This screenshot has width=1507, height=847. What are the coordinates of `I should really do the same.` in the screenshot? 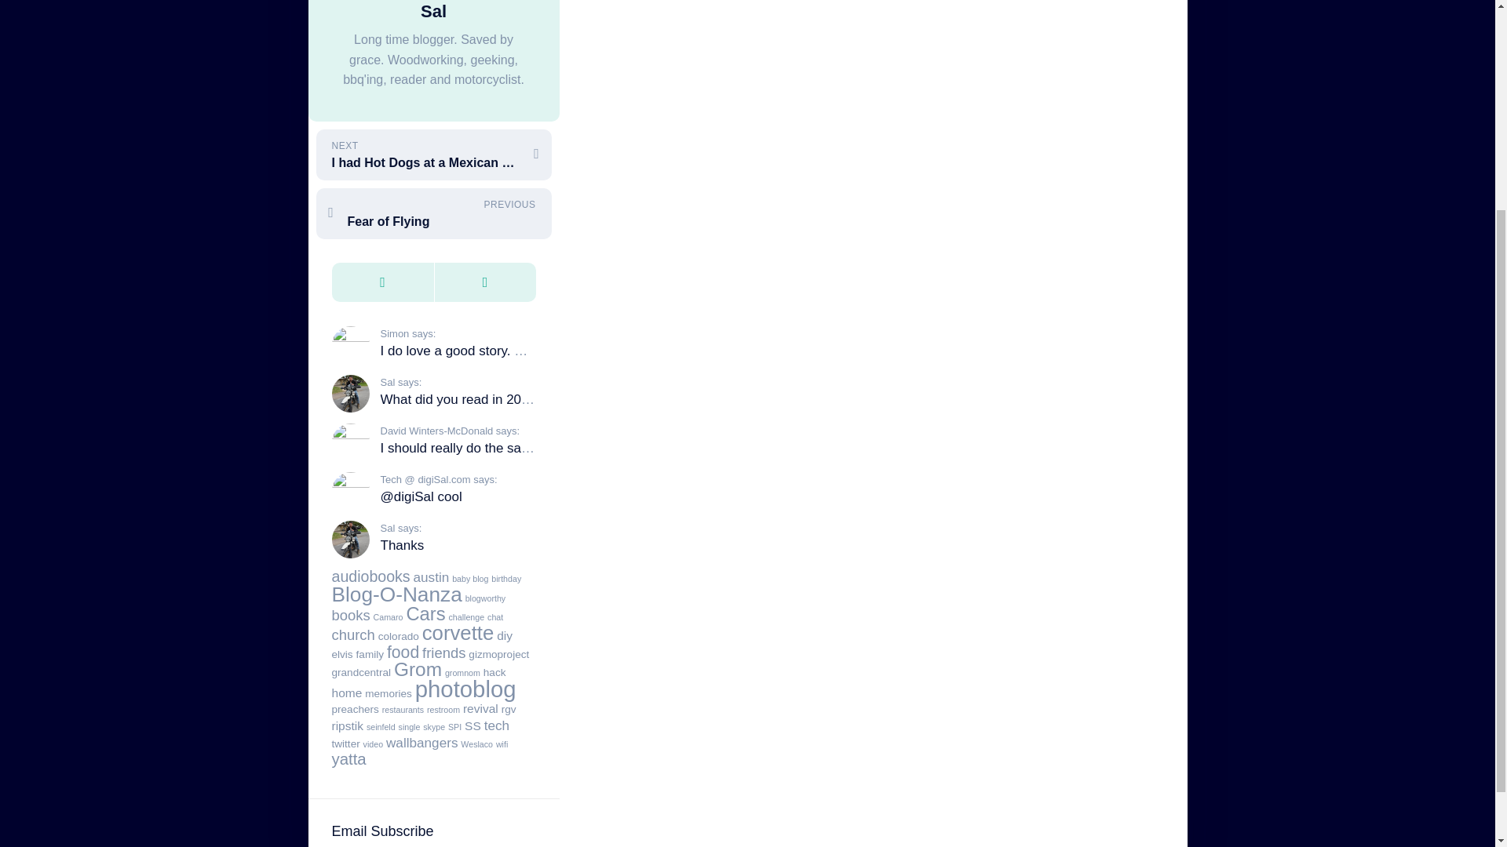 It's located at (461, 448).